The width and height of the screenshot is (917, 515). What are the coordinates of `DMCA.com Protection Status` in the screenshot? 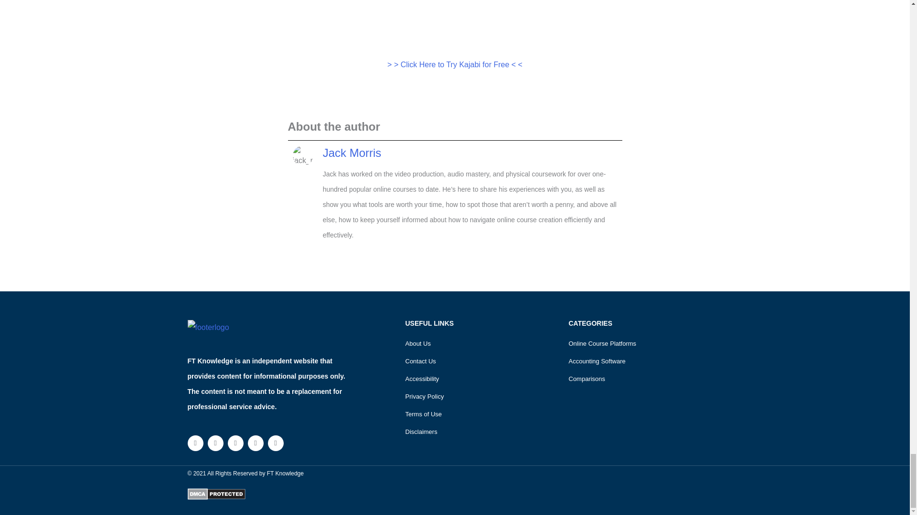 It's located at (216, 493).